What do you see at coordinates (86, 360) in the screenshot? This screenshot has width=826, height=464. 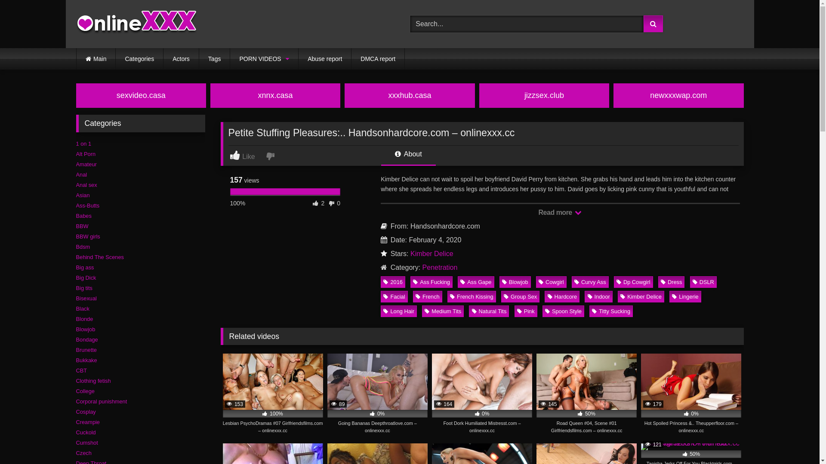 I see `Bukkake` at bounding box center [86, 360].